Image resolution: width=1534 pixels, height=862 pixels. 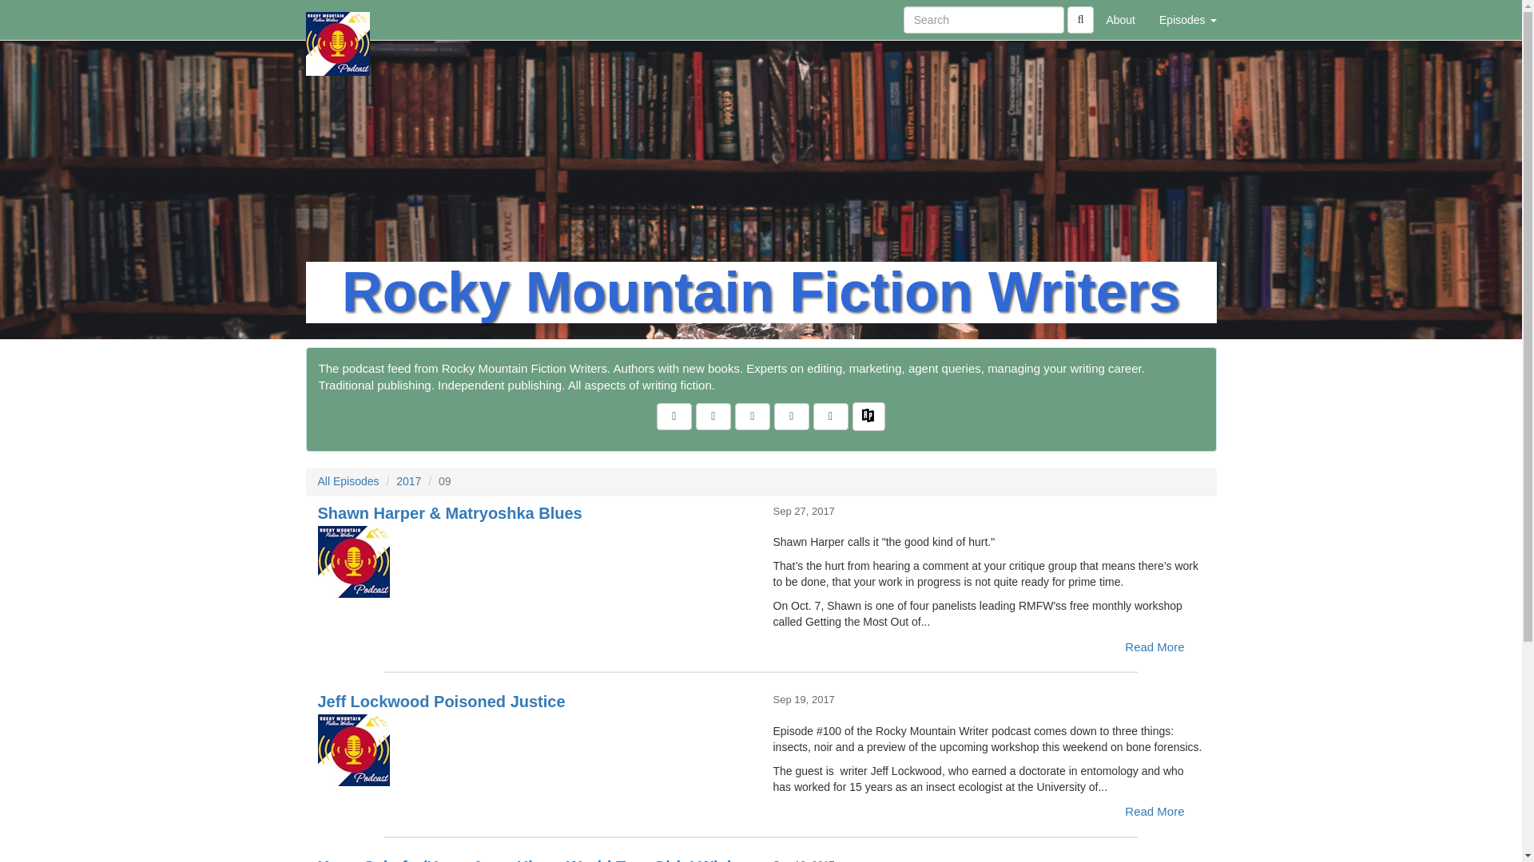 What do you see at coordinates (1187, 19) in the screenshot?
I see `Episodes` at bounding box center [1187, 19].